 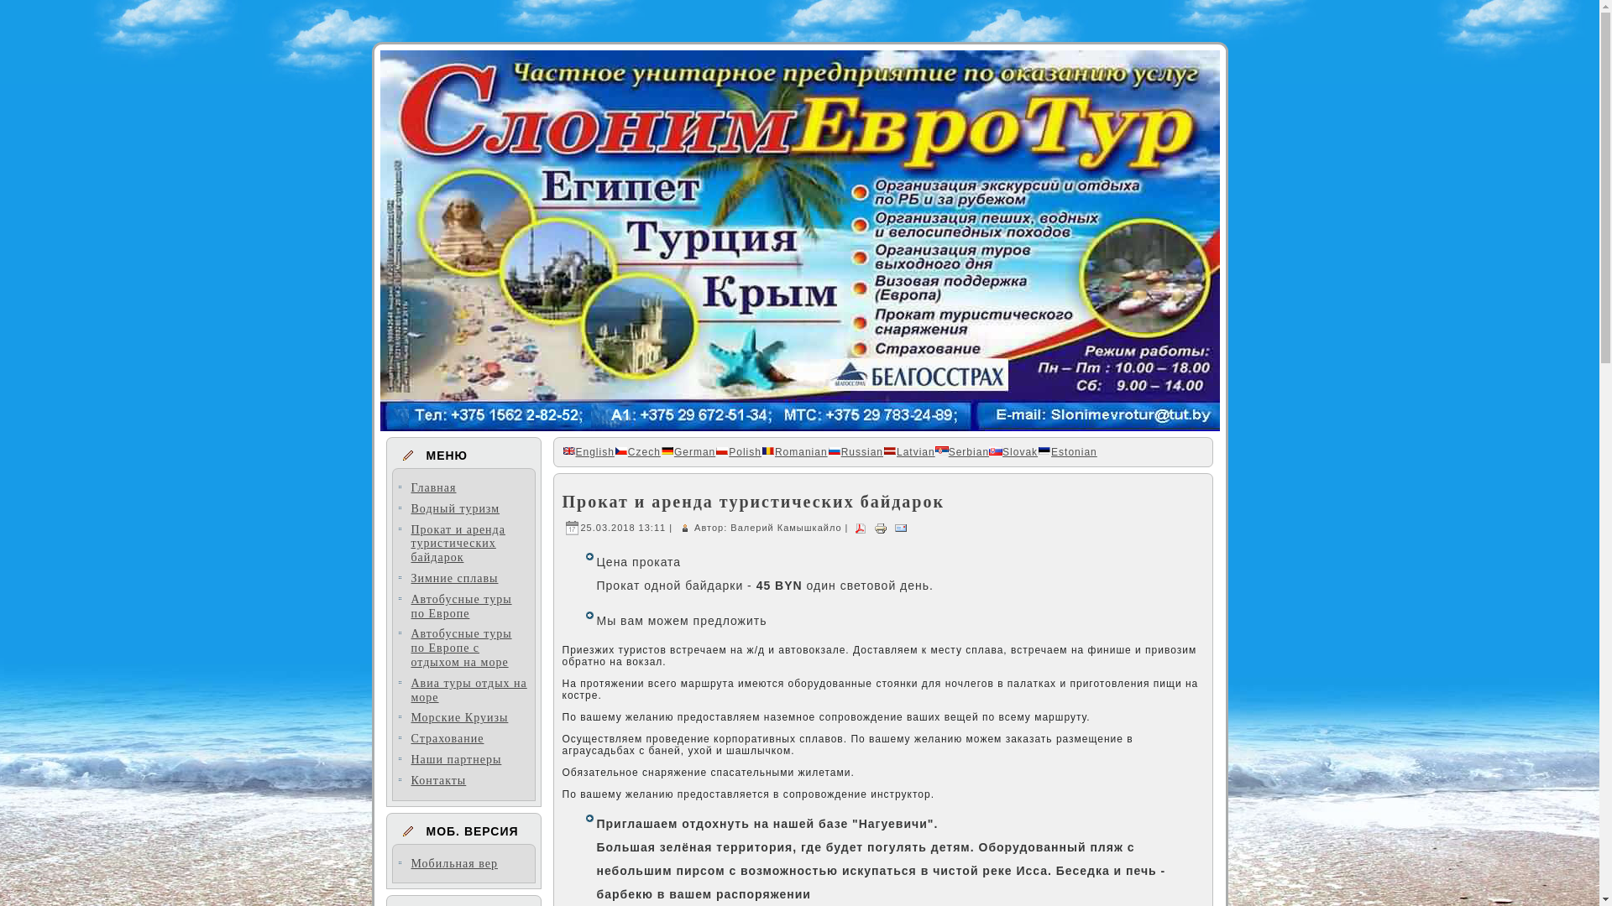 I want to click on PDF, so click(x=861, y=527).